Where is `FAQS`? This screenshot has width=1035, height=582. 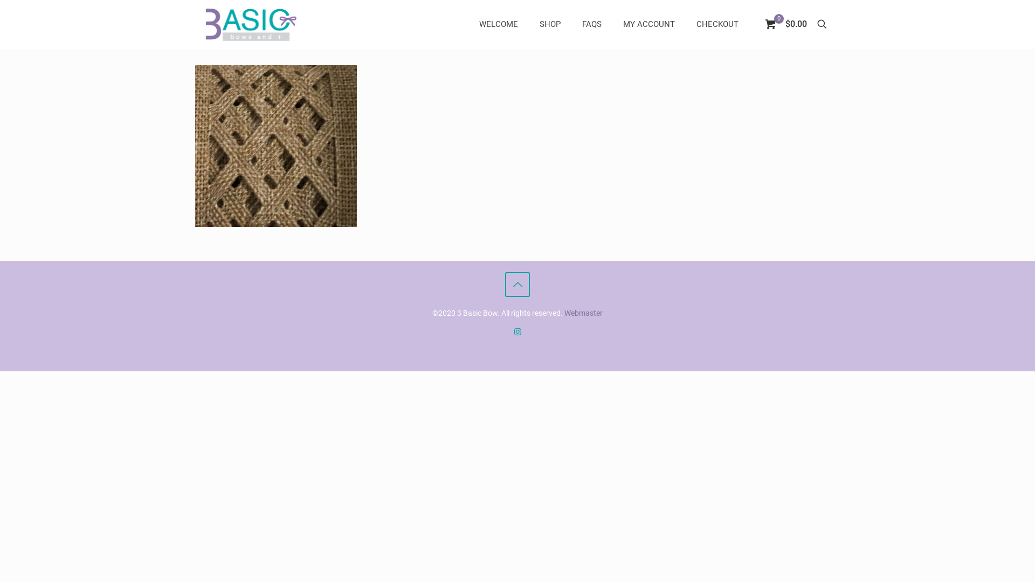
FAQS is located at coordinates (592, 24).